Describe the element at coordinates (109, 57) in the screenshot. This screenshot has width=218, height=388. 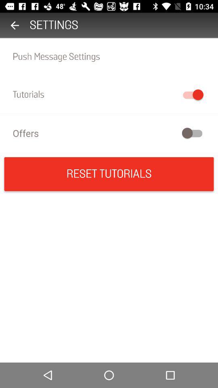
I see `flip to the push message settings` at that location.